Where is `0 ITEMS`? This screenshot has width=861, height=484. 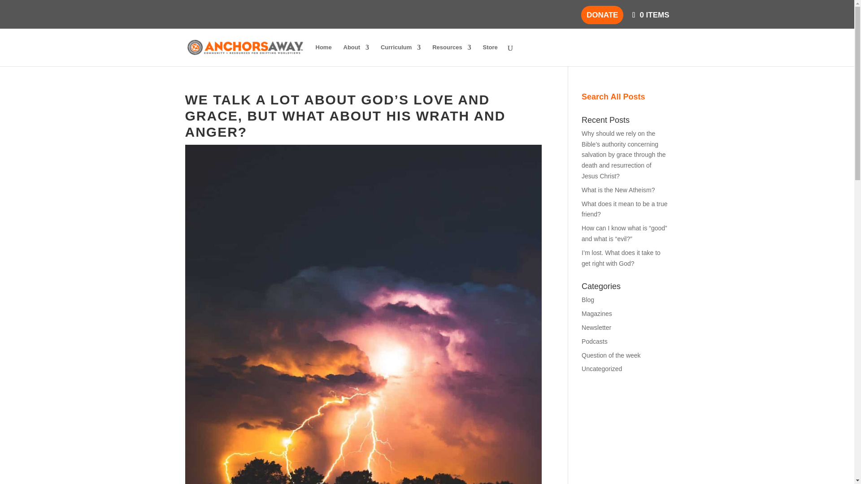
0 ITEMS is located at coordinates (649, 15).